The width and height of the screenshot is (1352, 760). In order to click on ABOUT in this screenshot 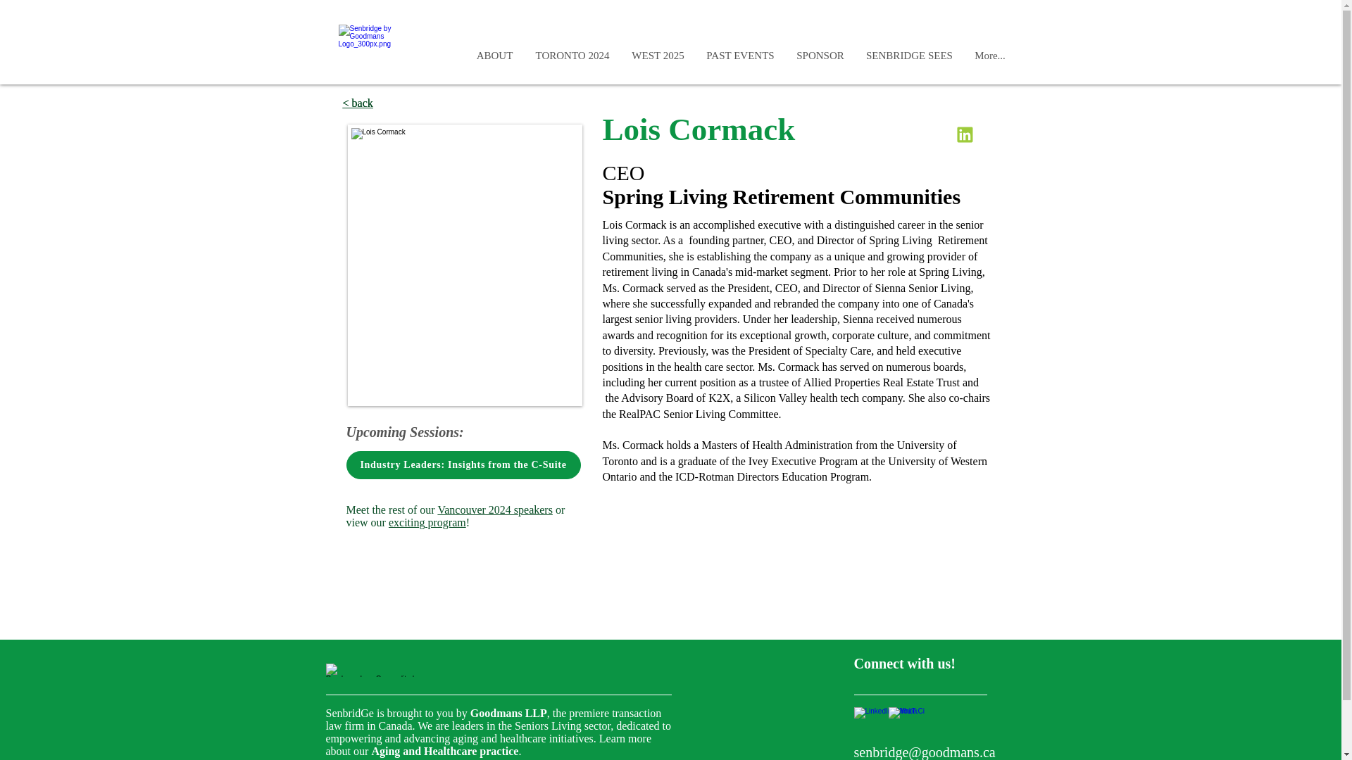, I will do `click(494, 55)`.